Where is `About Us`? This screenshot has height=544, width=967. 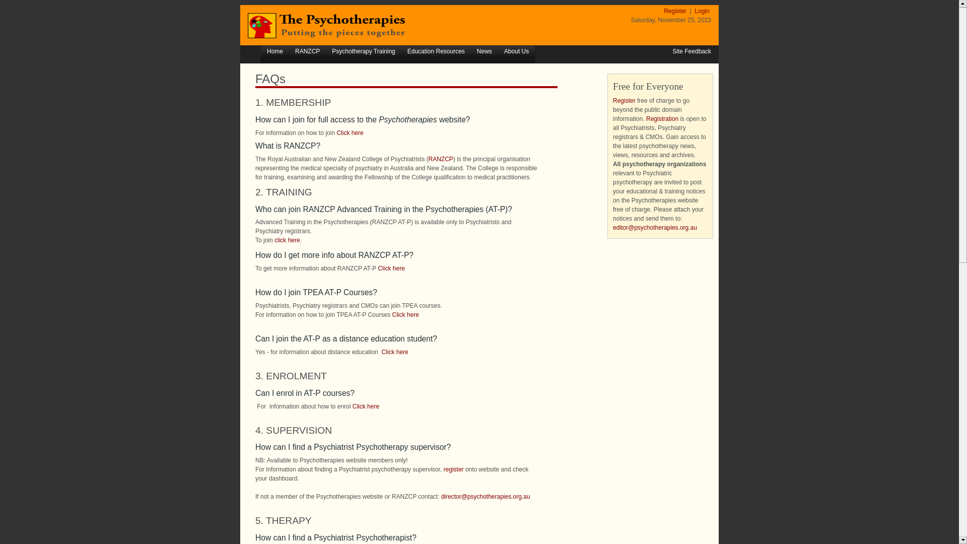
About Us is located at coordinates (517, 52).